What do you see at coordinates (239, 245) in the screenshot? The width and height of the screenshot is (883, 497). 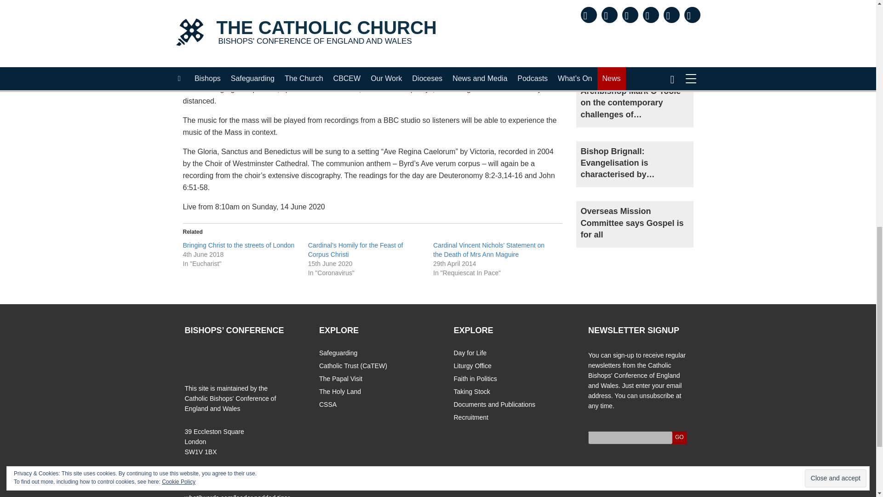 I see `Bringing Christ to the streets of London` at bounding box center [239, 245].